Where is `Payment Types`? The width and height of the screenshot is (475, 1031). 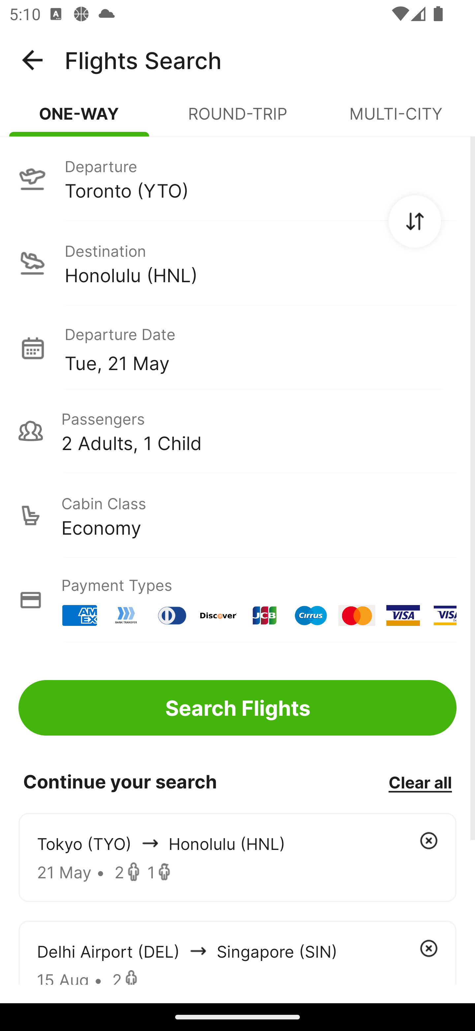
Payment Types is located at coordinates (237, 600).